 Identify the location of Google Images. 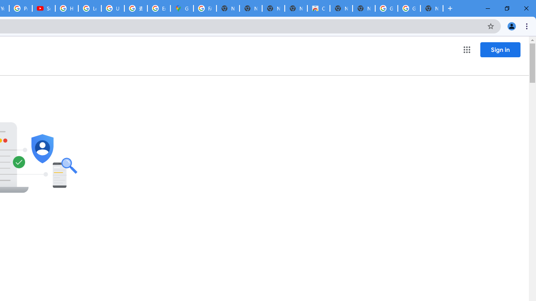
(409, 8).